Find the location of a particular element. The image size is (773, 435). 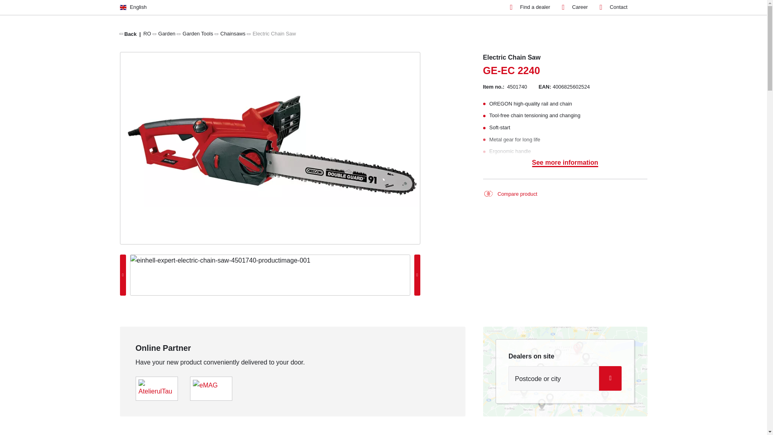

Find a dealer is located at coordinates (530, 7).